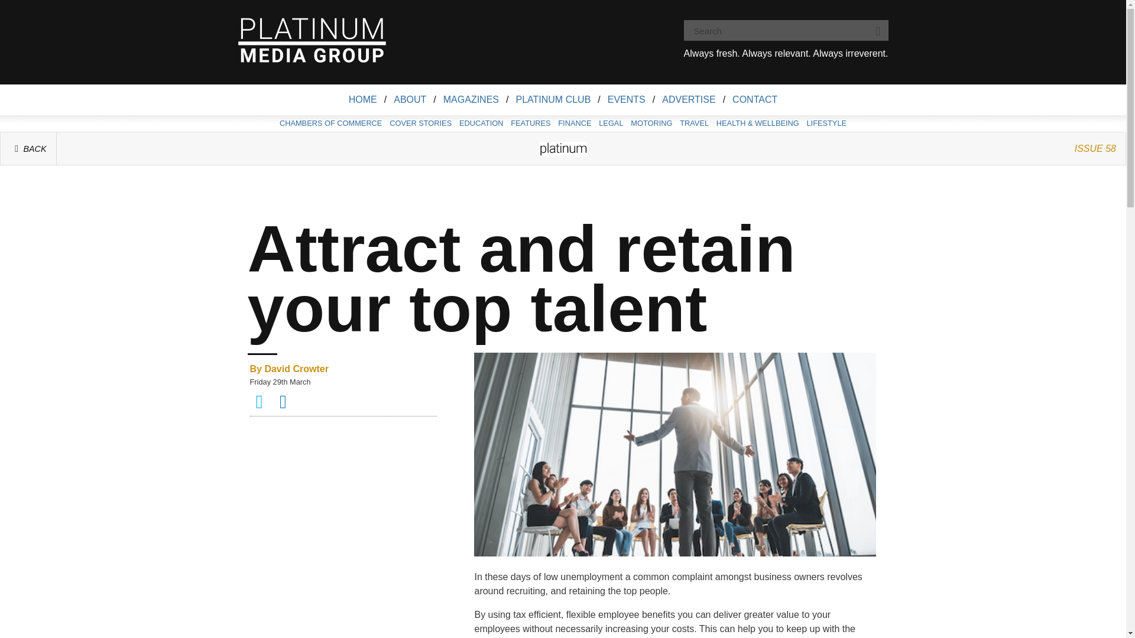  I want to click on EDUCATION, so click(481, 123).